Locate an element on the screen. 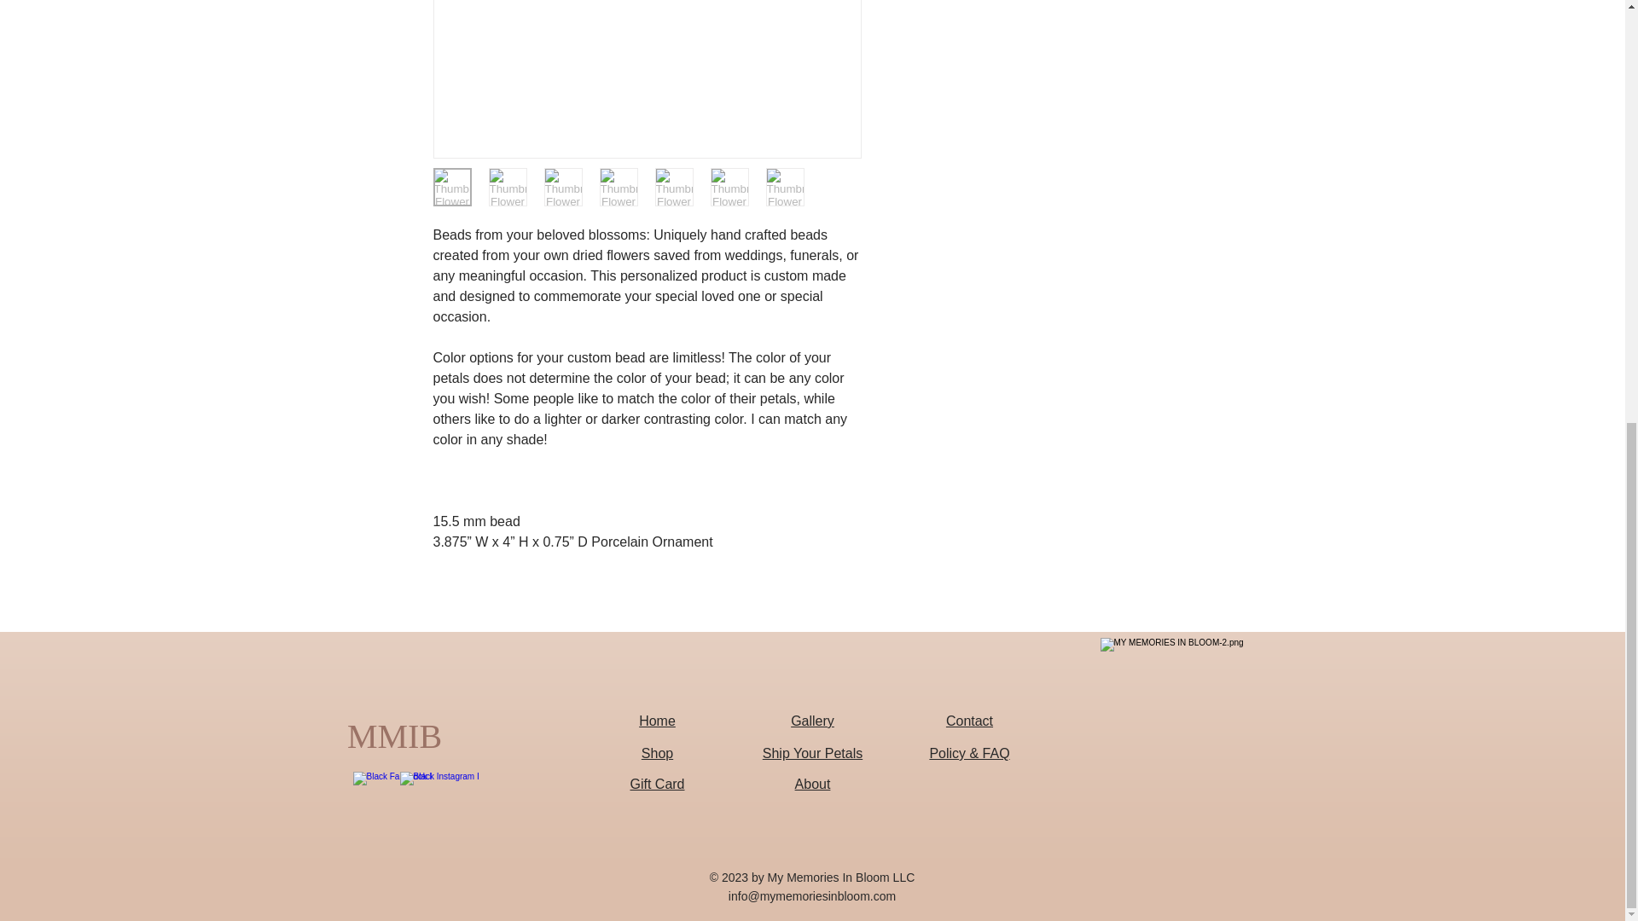 The image size is (1638, 921). MMIB is located at coordinates (395, 737).